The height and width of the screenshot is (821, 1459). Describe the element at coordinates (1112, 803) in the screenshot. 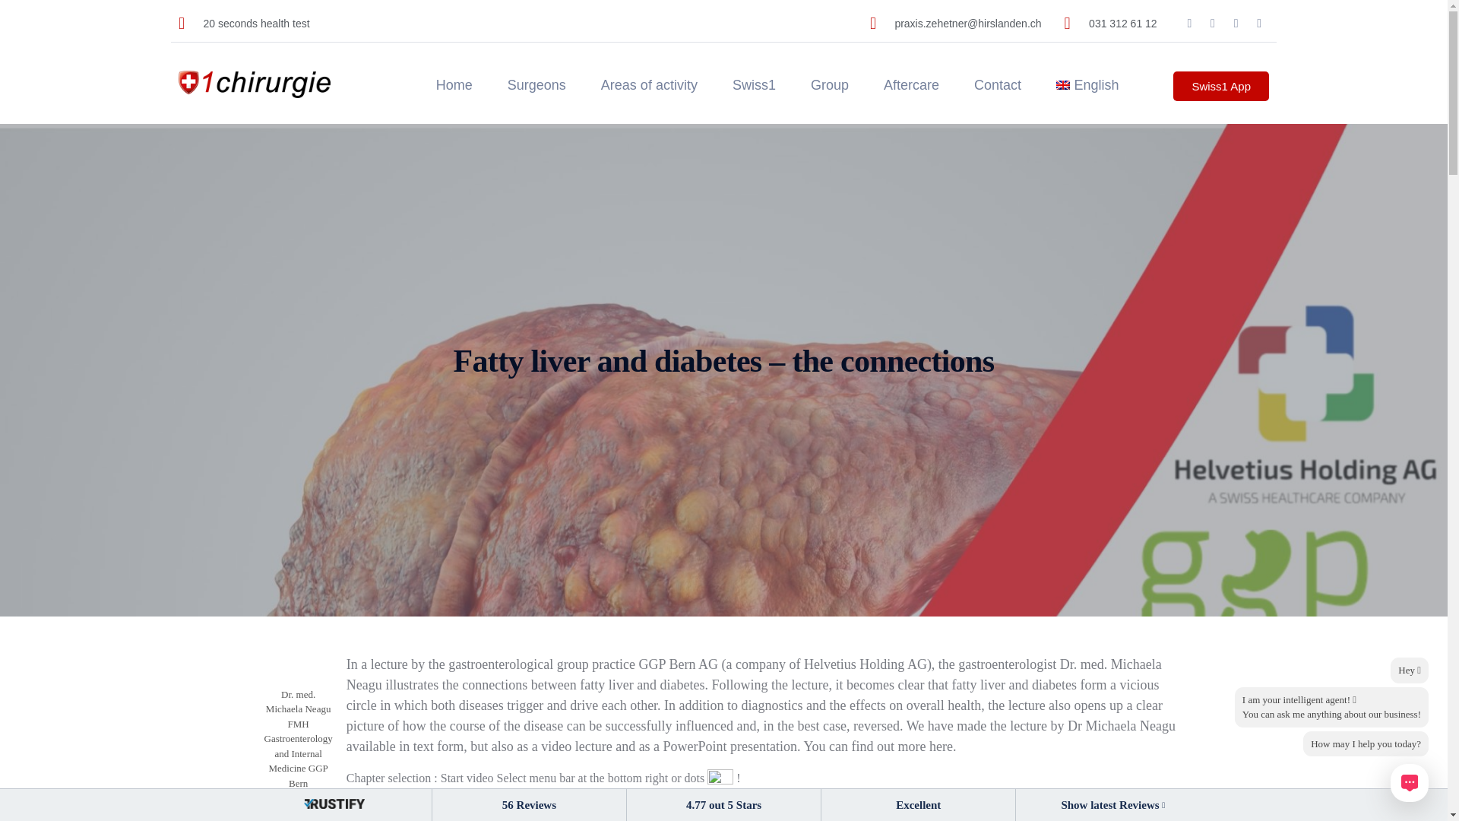

I see `Show latest Reviews` at that location.